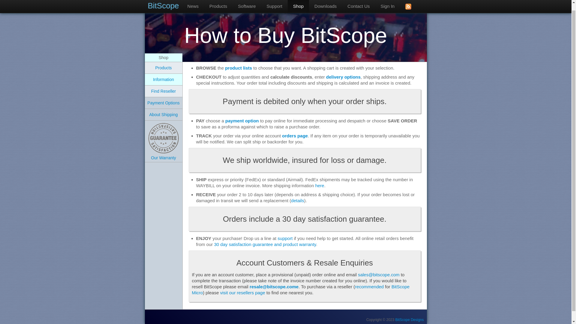 Image resolution: width=576 pixels, height=324 pixels. Describe the element at coordinates (193, 3) in the screenshot. I see `BitScope Blogs.` at that location.